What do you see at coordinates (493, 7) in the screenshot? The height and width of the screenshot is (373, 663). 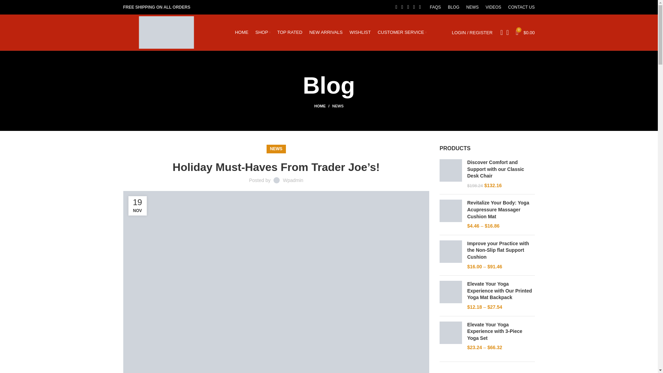 I see `VIDEOS` at bounding box center [493, 7].